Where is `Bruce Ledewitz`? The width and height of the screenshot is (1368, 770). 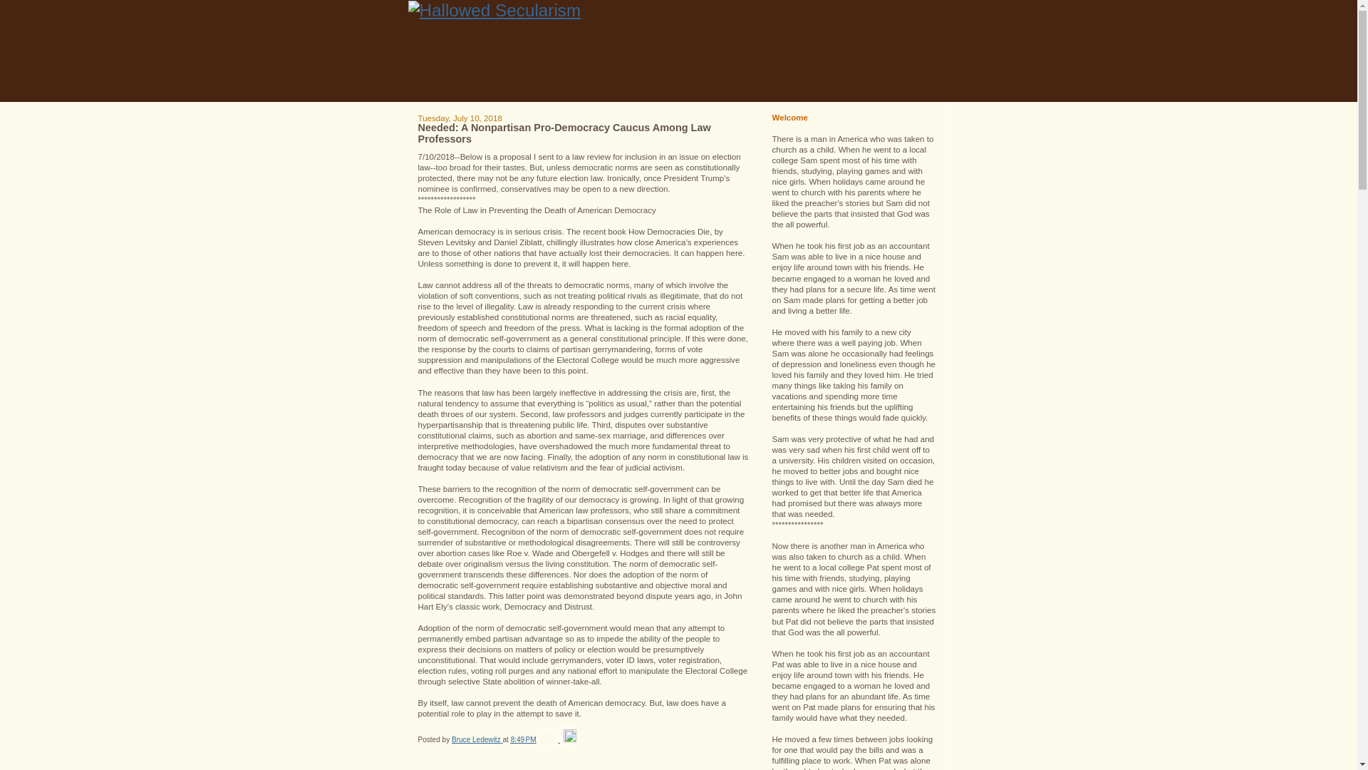
Bruce Ledewitz is located at coordinates (477, 740).